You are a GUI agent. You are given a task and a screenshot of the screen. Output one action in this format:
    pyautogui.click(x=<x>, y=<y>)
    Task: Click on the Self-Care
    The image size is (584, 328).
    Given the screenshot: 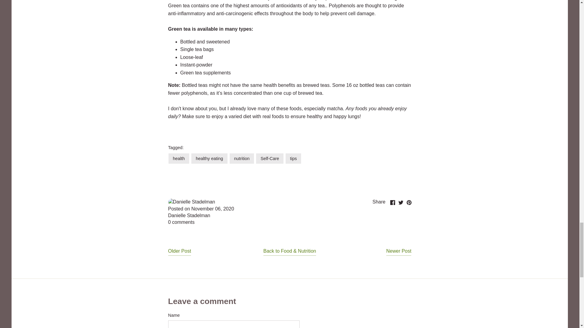 What is the action you would take?
    pyautogui.click(x=269, y=159)
    